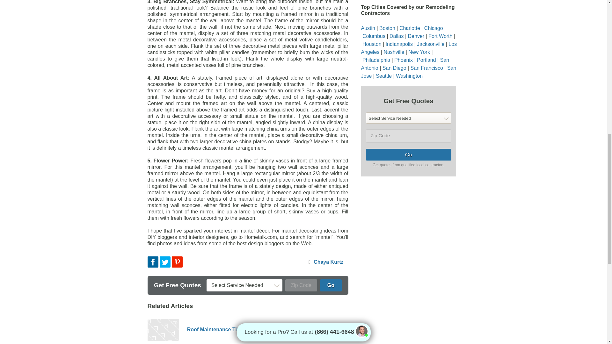  What do you see at coordinates (331, 285) in the screenshot?
I see `Go` at bounding box center [331, 285].